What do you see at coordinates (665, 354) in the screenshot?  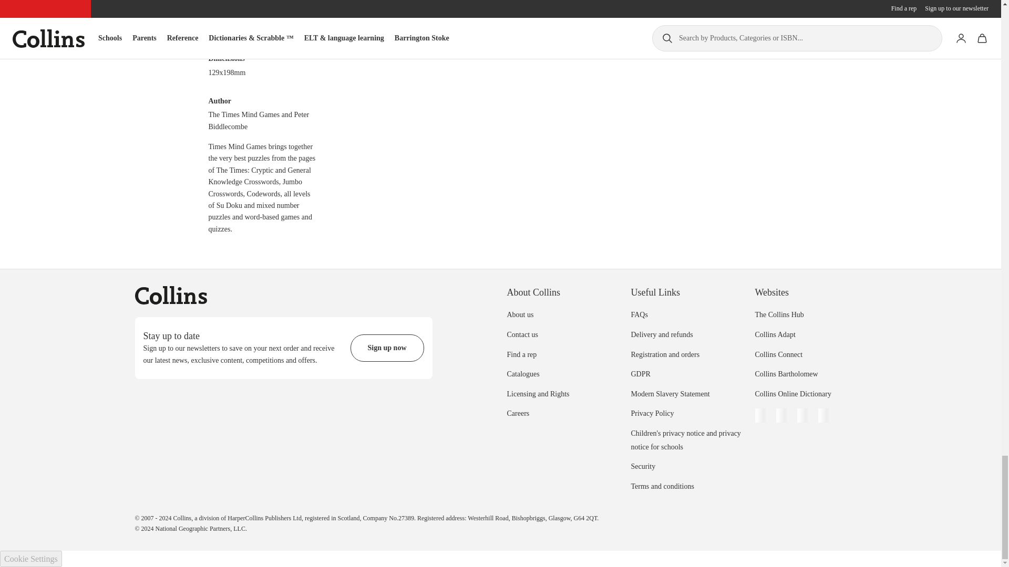 I see `Registration and orders` at bounding box center [665, 354].